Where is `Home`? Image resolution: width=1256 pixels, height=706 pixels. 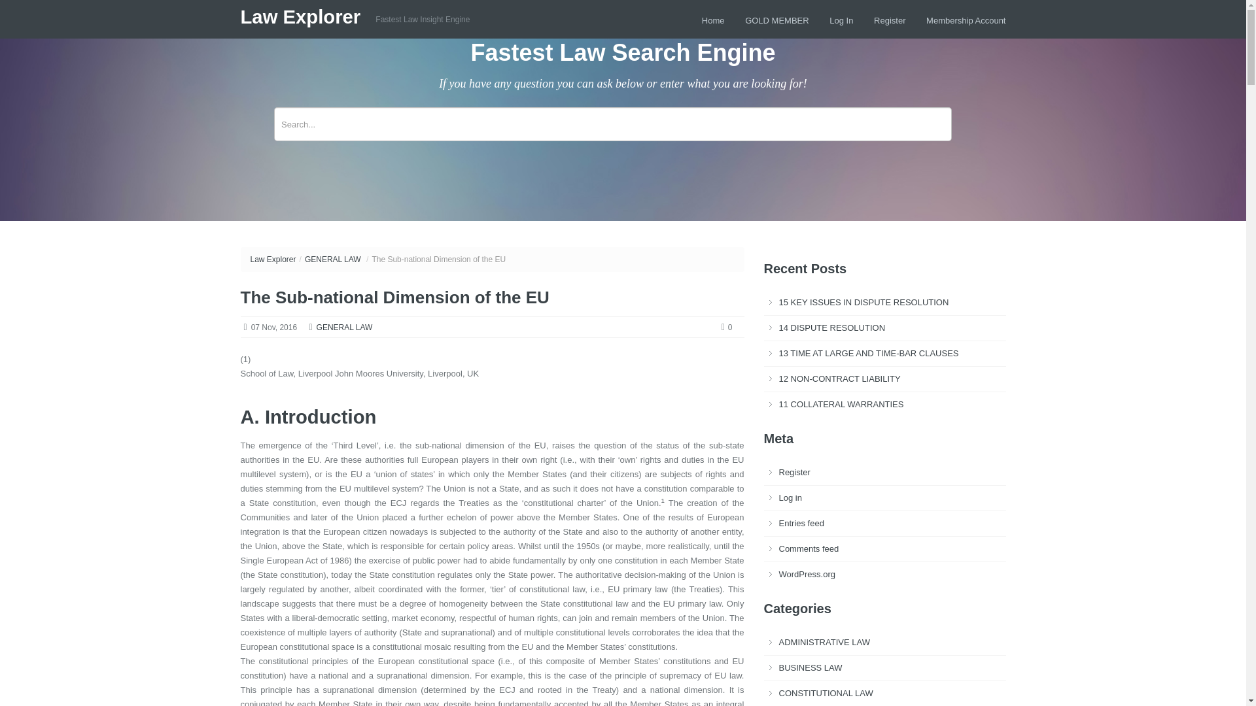
Home is located at coordinates (713, 20).